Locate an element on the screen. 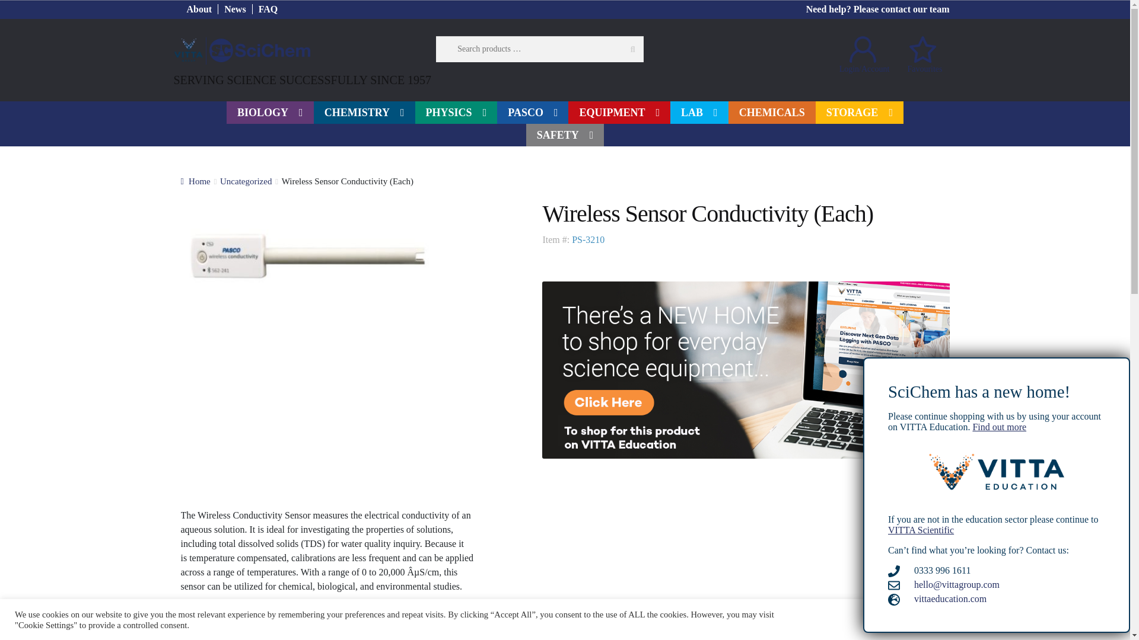 Image resolution: width=1139 pixels, height=640 pixels. PS-3210 is located at coordinates (307, 257).